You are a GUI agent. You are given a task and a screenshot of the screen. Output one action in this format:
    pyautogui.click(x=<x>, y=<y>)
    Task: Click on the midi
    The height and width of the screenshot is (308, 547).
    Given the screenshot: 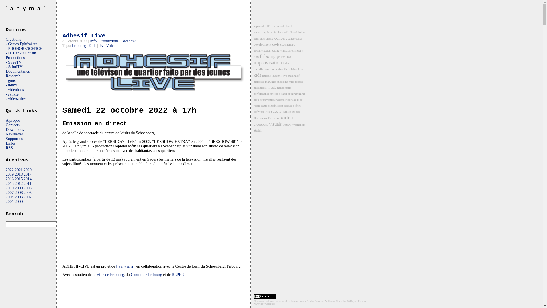 What is the action you would take?
    pyautogui.click(x=291, y=82)
    